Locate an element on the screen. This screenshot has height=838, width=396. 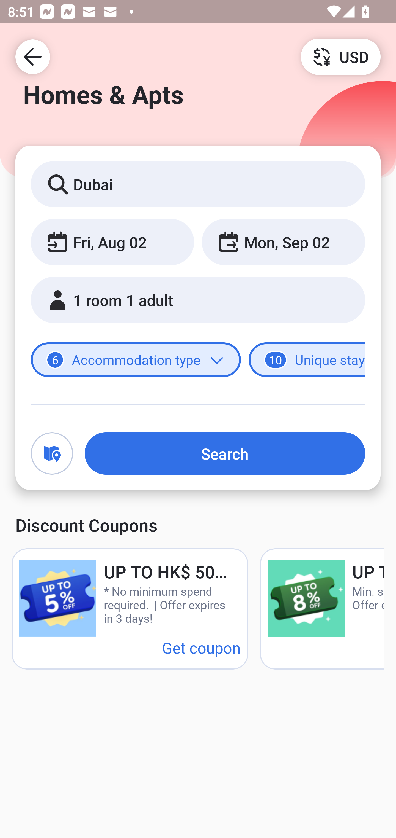
USD is located at coordinates (340, 56).